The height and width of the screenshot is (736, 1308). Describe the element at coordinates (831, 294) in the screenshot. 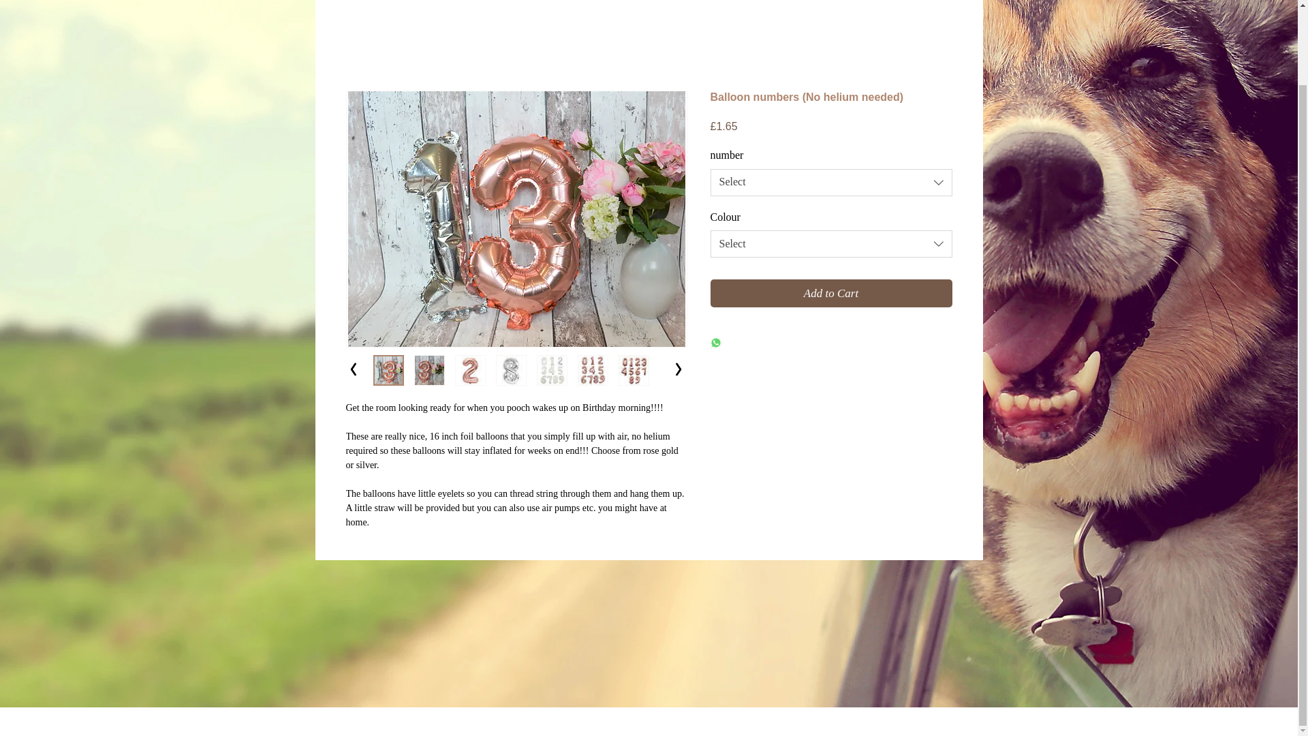

I see `Add to Cart` at that location.